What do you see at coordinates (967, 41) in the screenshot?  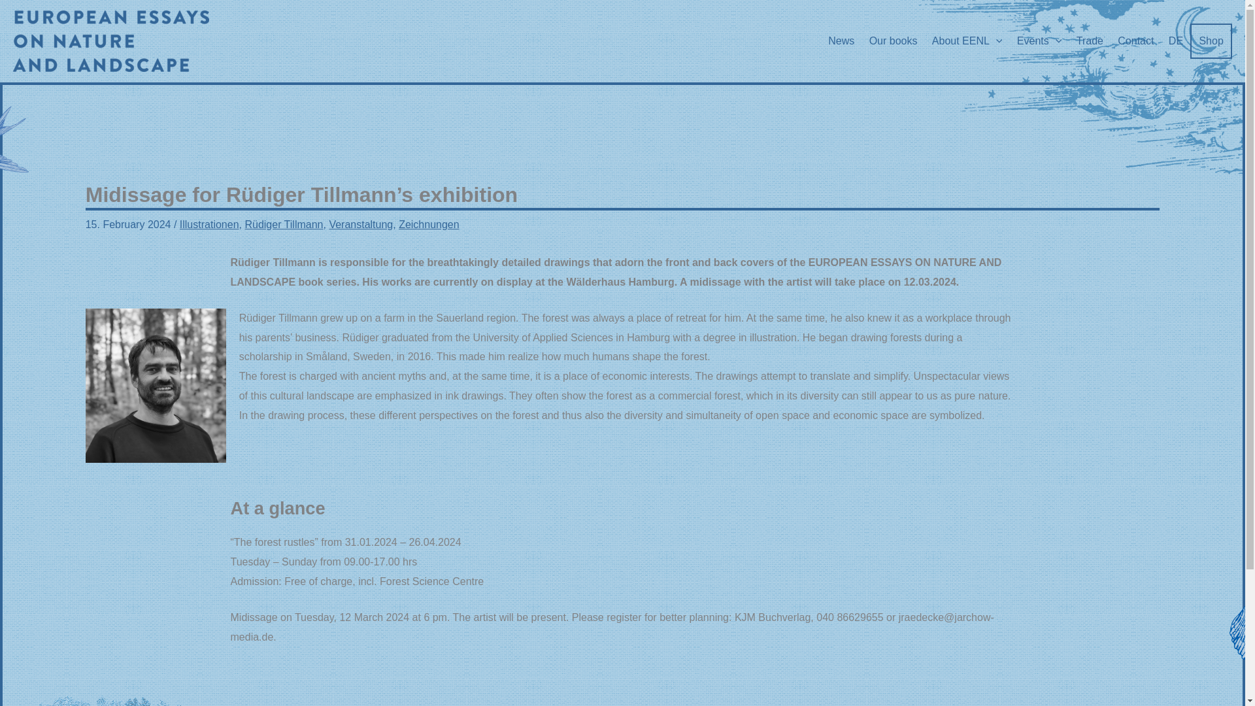 I see `About EENL` at bounding box center [967, 41].